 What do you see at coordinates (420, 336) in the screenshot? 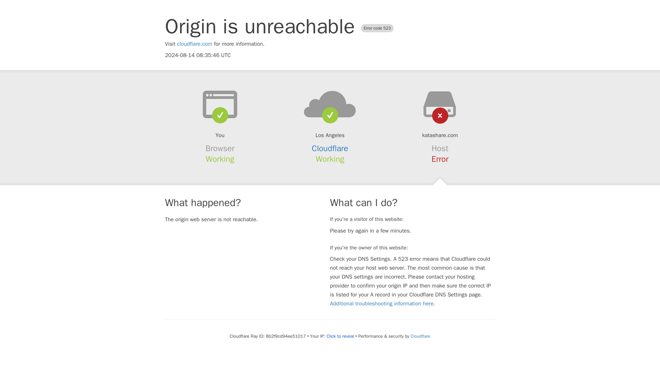
I see `Cloudflare` at bounding box center [420, 336].